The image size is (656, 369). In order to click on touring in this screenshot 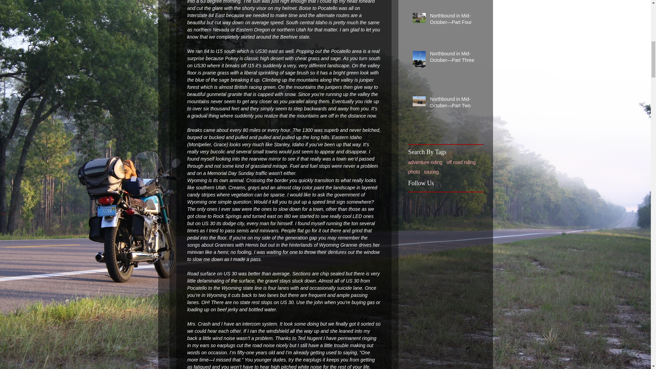, I will do `click(432, 172)`.